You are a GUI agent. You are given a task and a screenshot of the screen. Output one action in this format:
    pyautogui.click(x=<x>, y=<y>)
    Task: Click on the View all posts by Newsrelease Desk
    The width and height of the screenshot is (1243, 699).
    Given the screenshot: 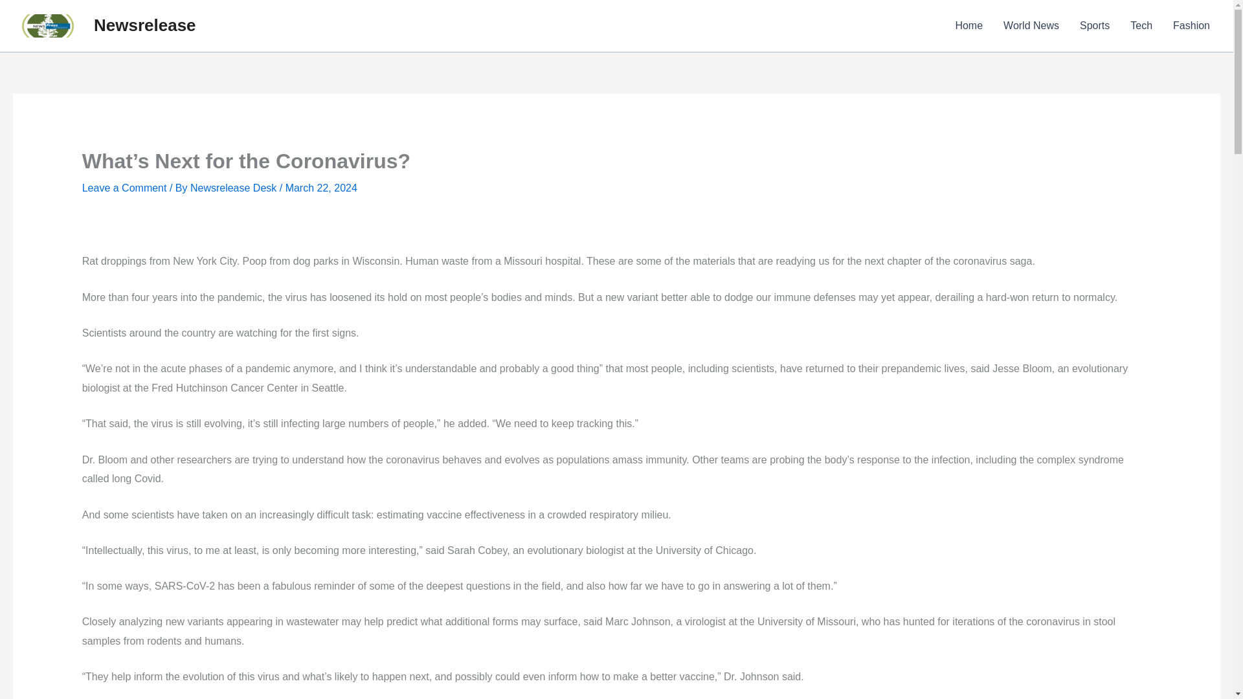 What is the action you would take?
    pyautogui.click(x=234, y=188)
    